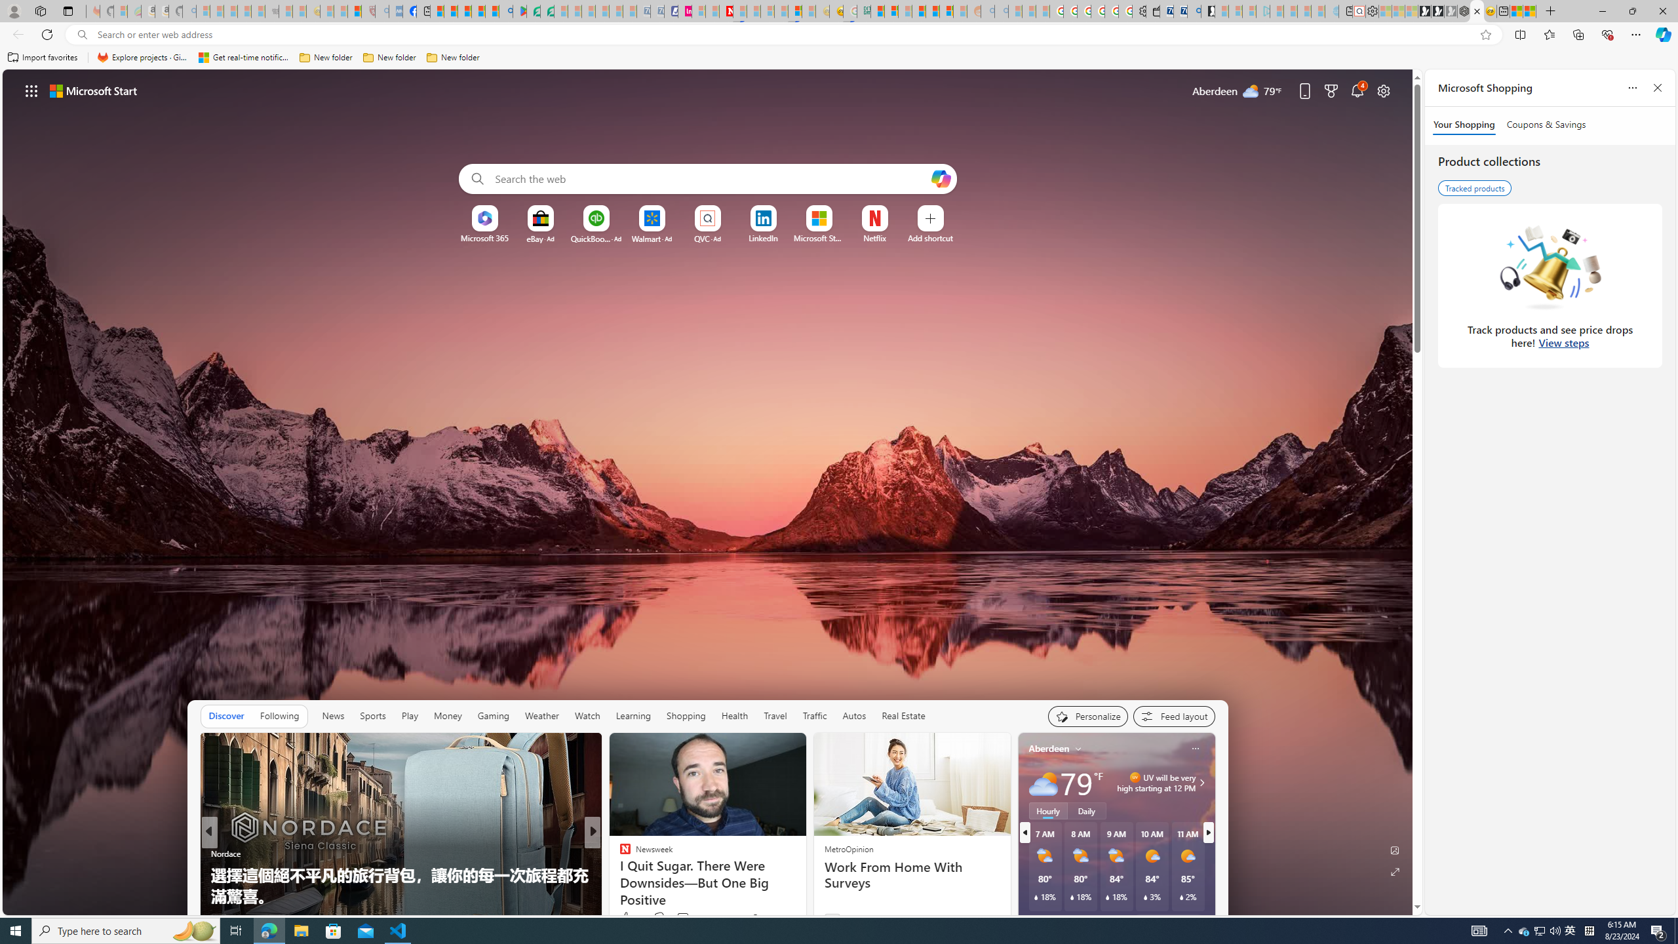 The image size is (1678, 944). What do you see at coordinates (43, 58) in the screenshot?
I see `Import favorites` at bounding box center [43, 58].